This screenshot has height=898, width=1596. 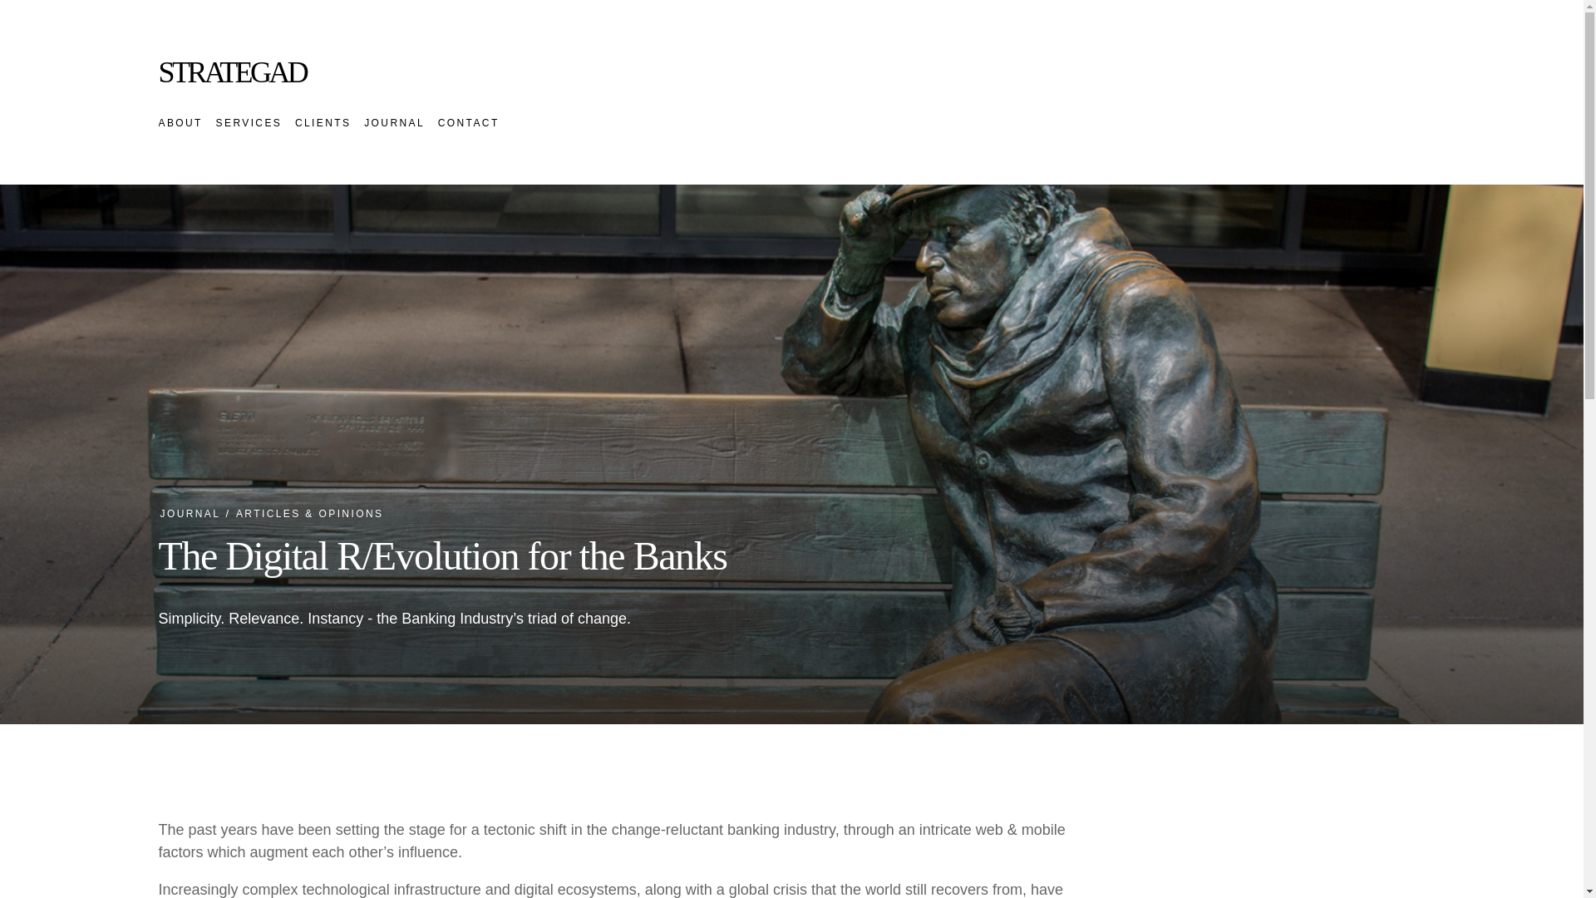 What do you see at coordinates (180, 123) in the screenshot?
I see `ABOUT` at bounding box center [180, 123].